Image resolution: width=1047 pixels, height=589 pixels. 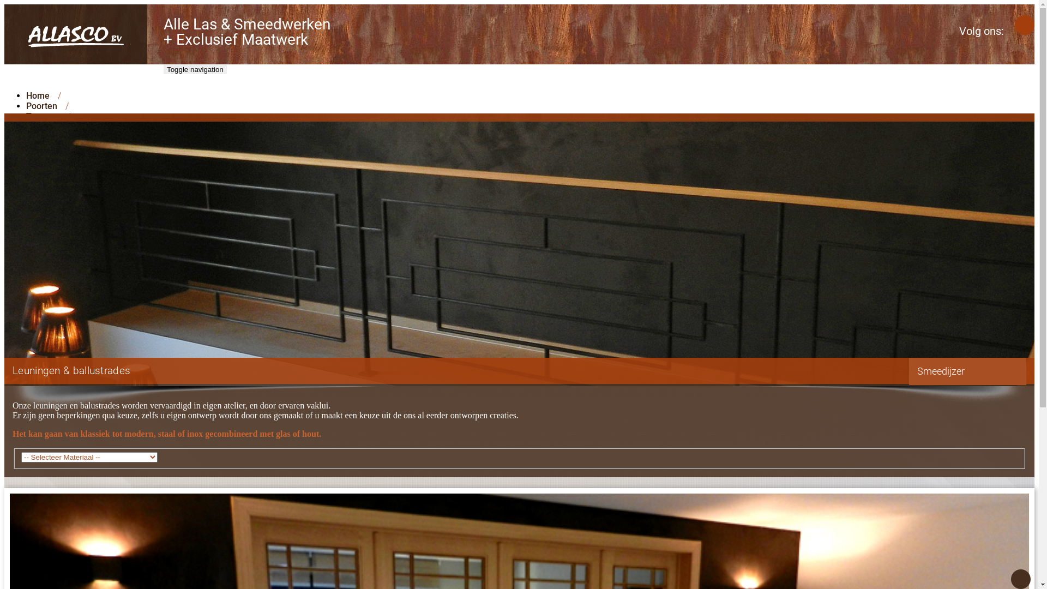 What do you see at coordinates (530, 96) in the screenshot?
I see `Home` at bounding box center [530, 96].